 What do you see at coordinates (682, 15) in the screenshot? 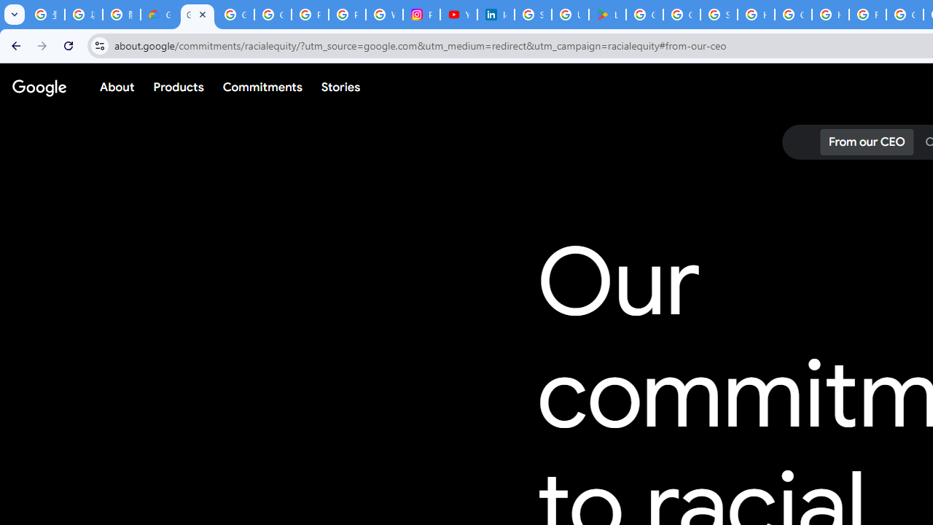
I see `Google Workspace - Specific Terms` at bounding box center [682, 15].